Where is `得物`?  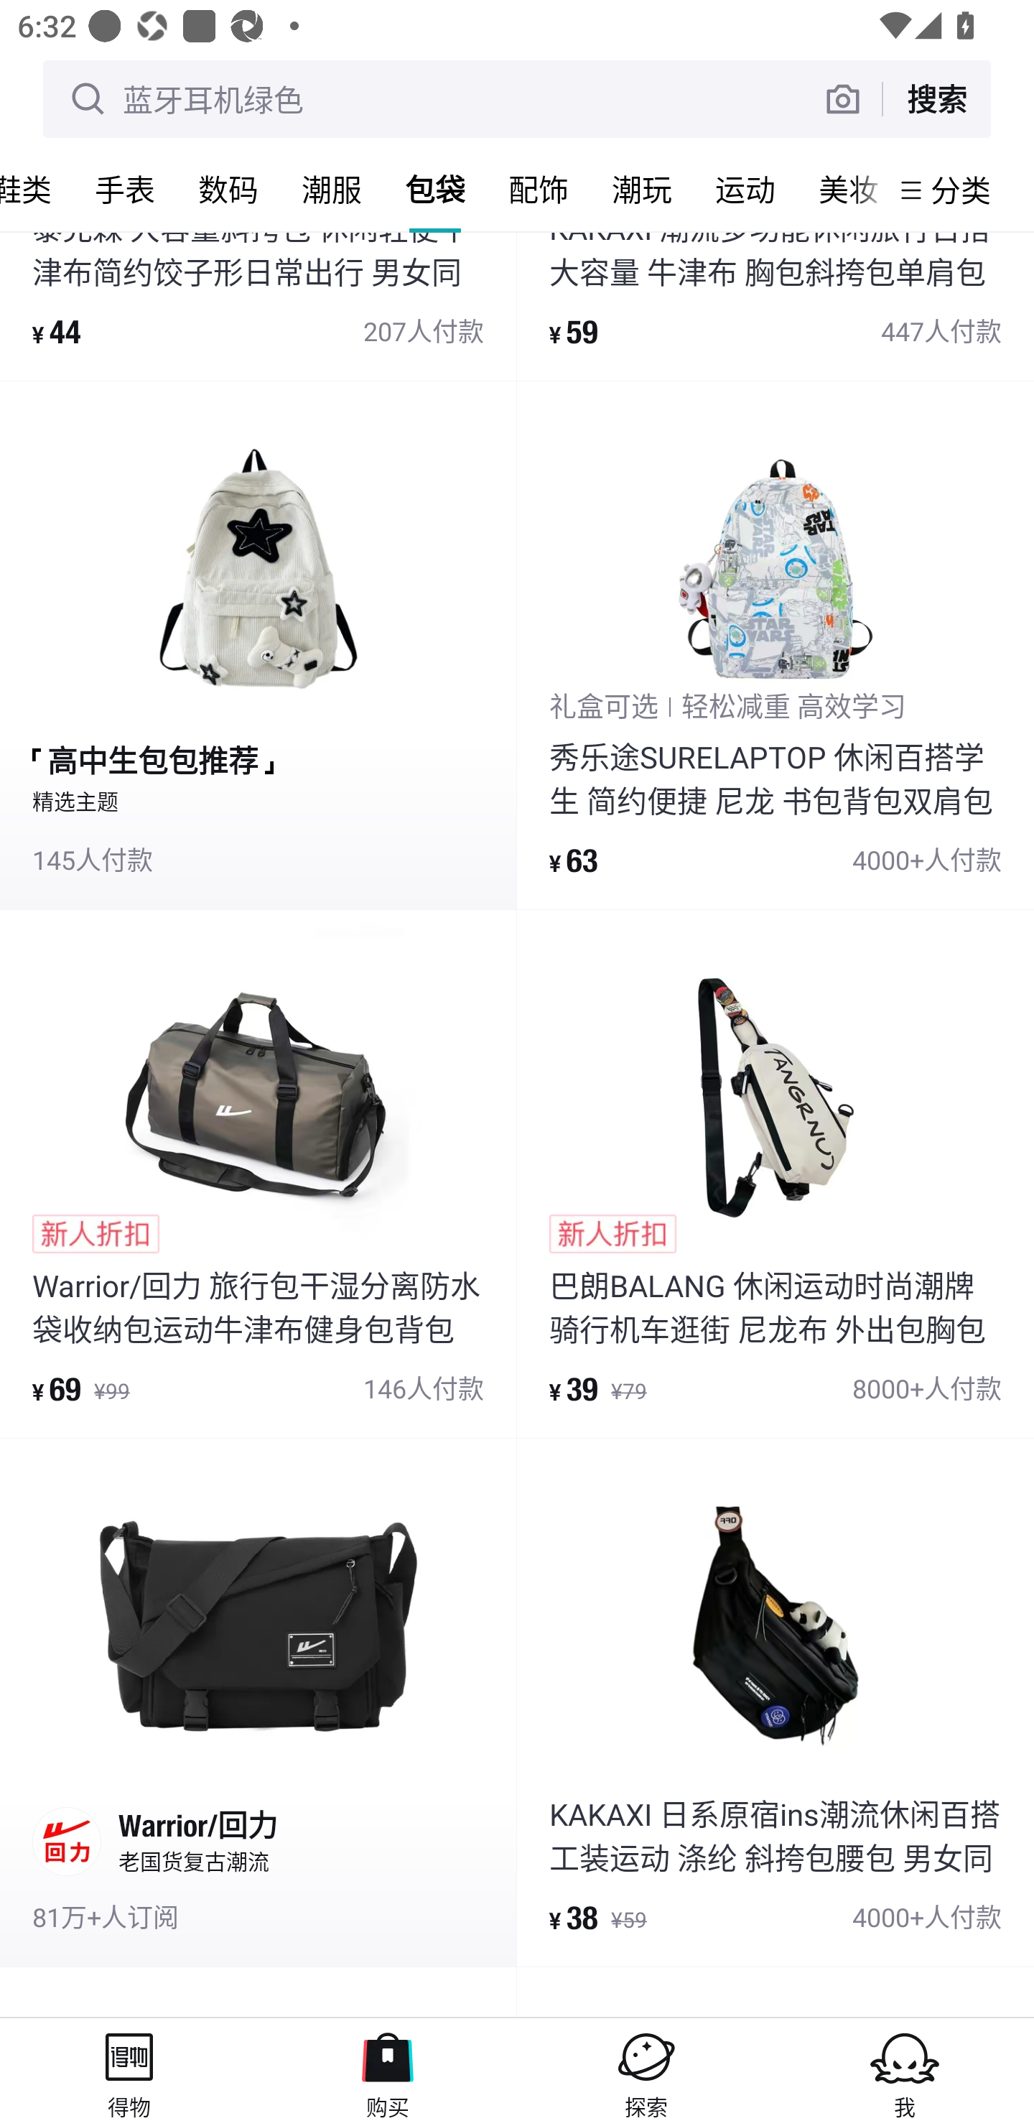
得物 is located at coordinates (129, 2071).